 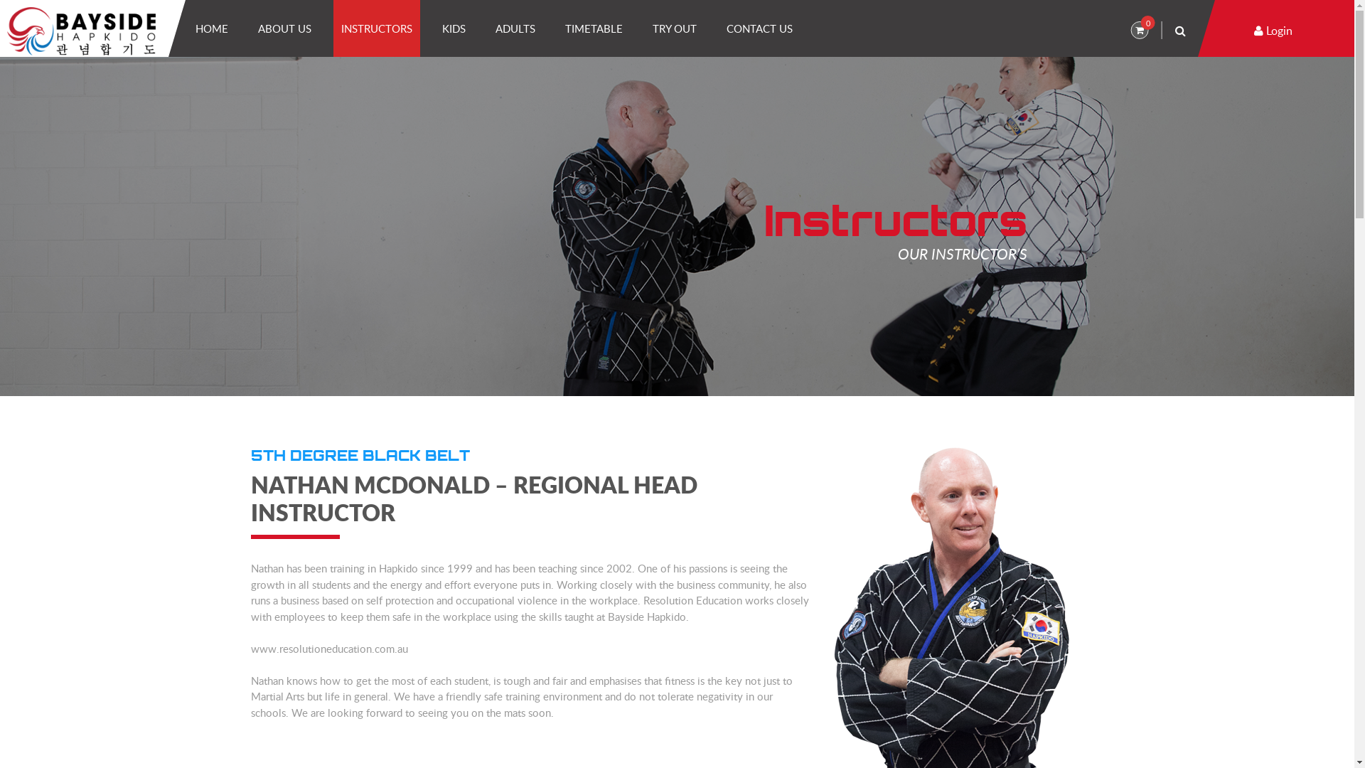 What do you see at coordinates (675, 28) in the screenshot?
I see `TRY OUT` at bounding box center [675, 28].